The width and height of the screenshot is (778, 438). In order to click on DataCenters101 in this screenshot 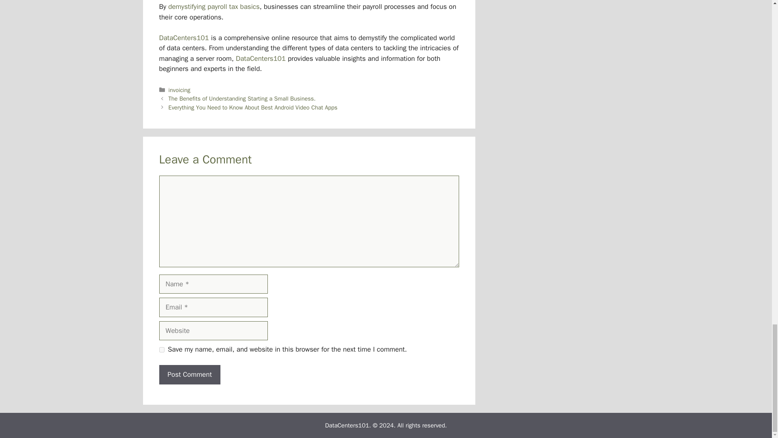, I will do `click(347, 425)`.